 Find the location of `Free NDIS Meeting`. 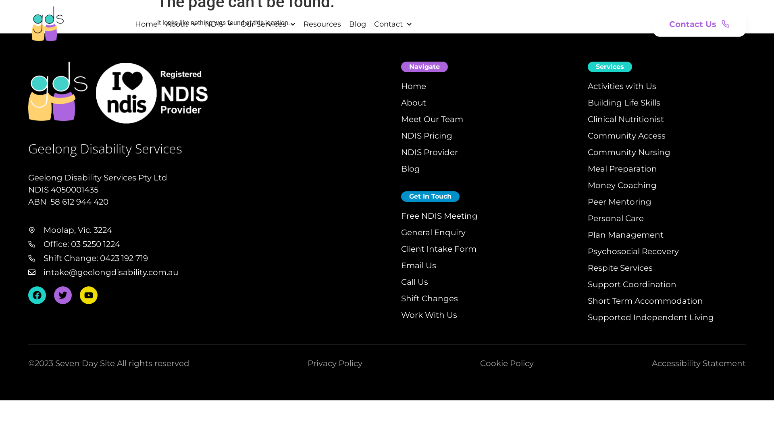

Free NDIS Meeting is located at coordinates (439, 216).